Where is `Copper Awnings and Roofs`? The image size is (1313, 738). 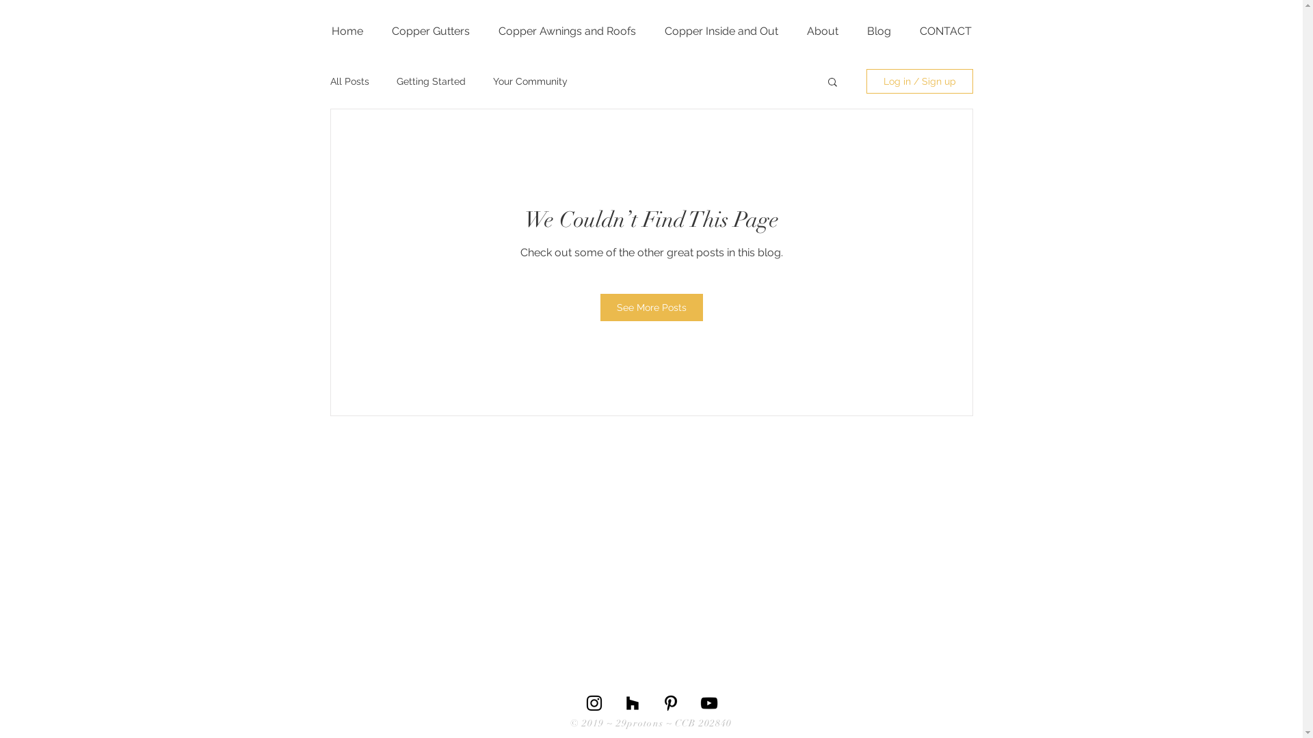
Copper Awnings and Roofs is located at coordinates (568, 31).